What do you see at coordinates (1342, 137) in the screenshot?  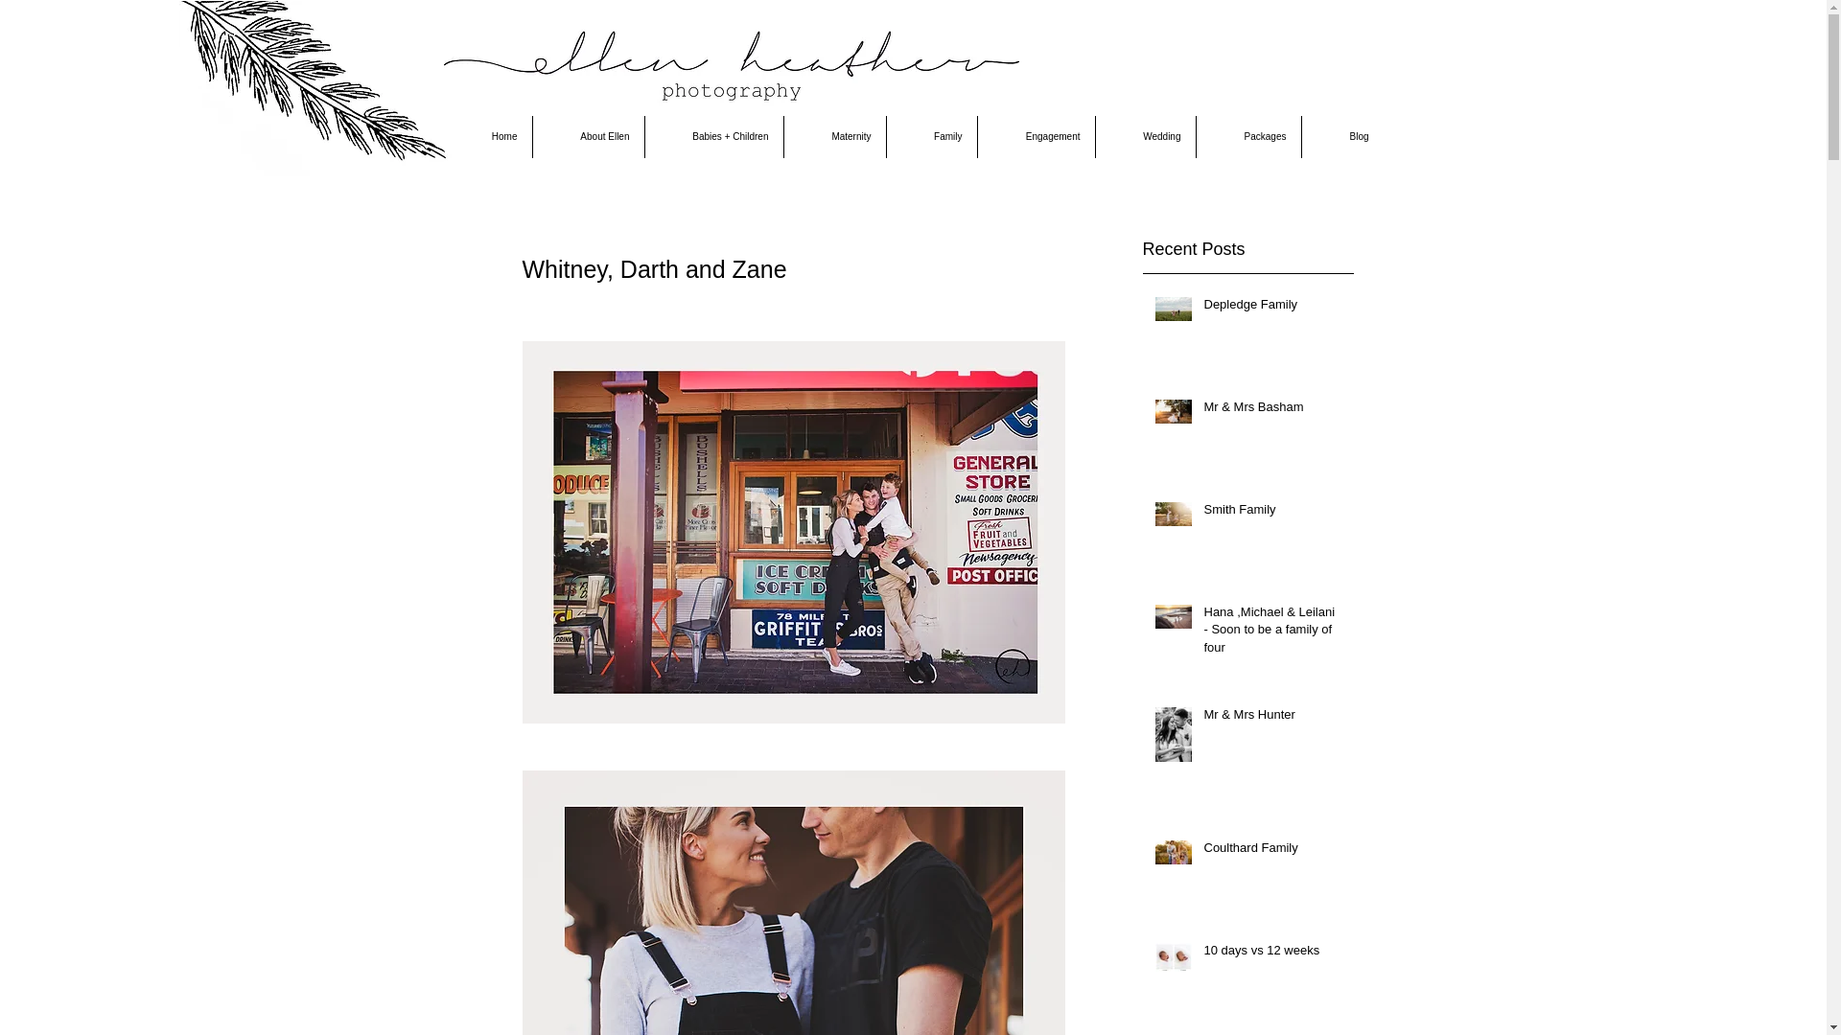 I see `Blog` at bounding box center [1342, 137].